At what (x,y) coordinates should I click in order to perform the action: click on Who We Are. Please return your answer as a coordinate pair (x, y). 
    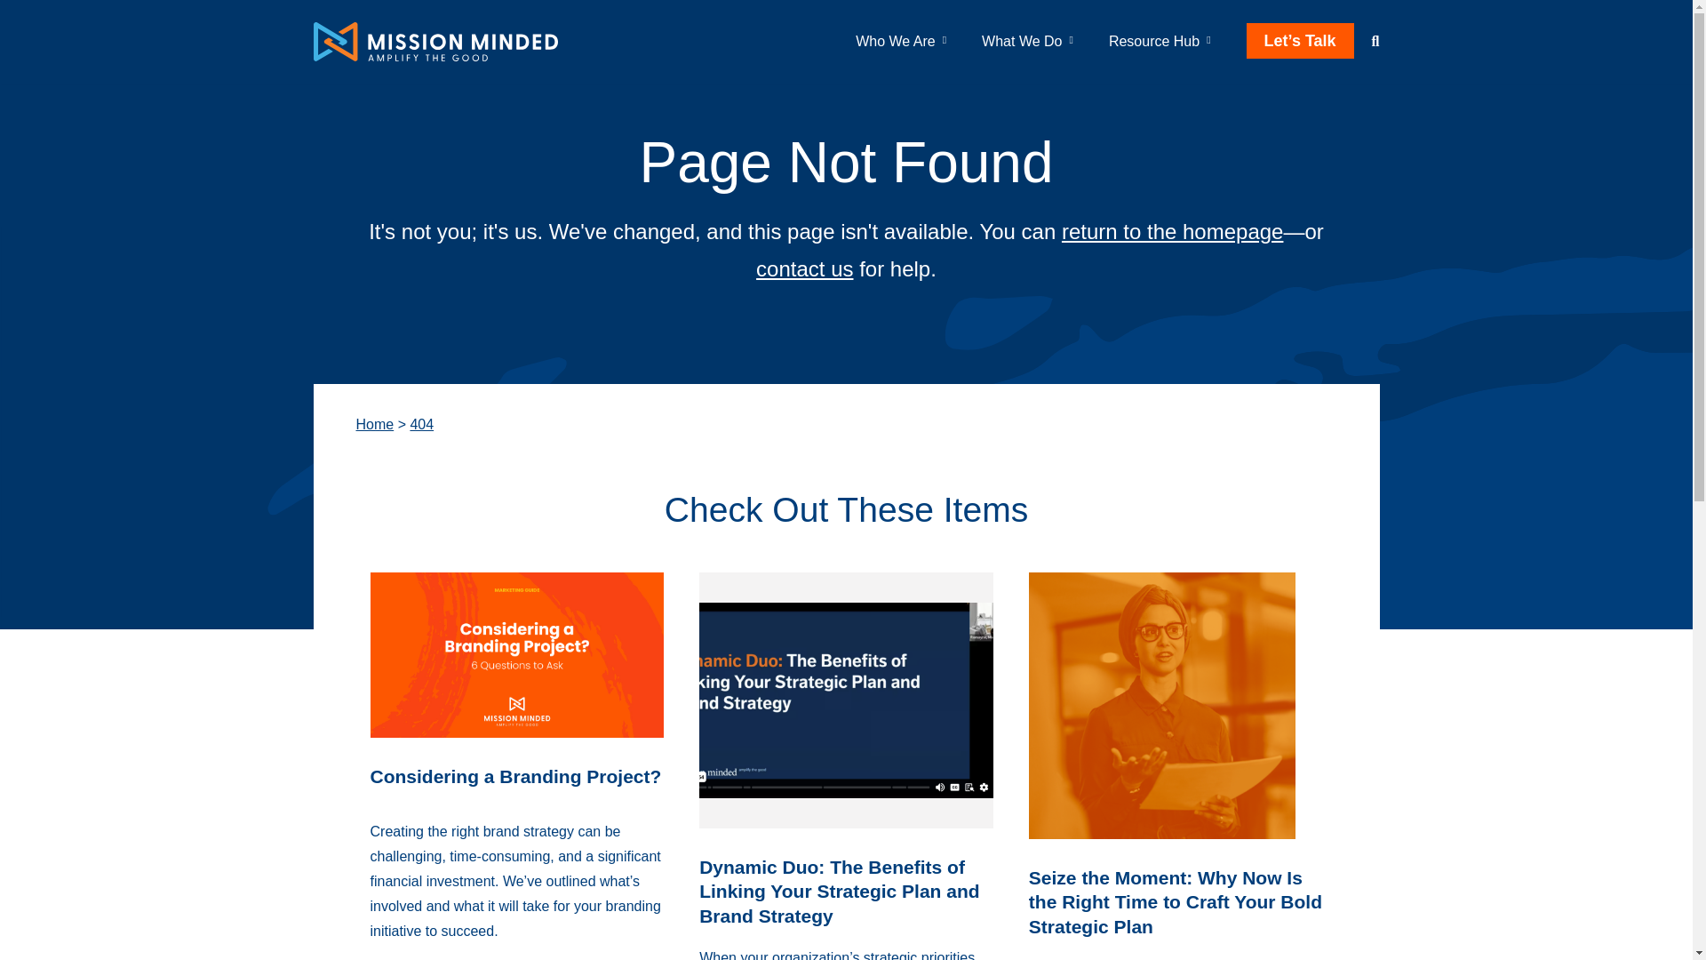
    Looking at the image, I should click on (896, 41).